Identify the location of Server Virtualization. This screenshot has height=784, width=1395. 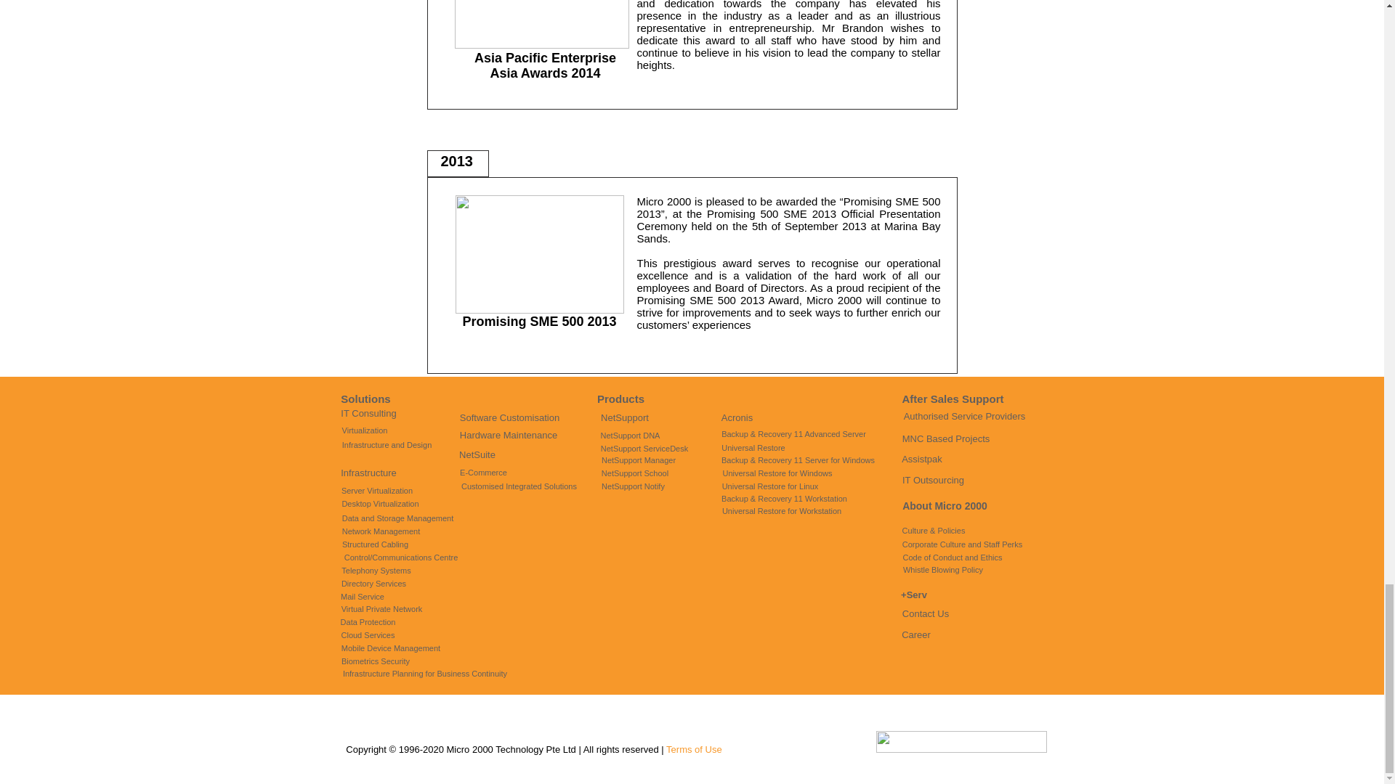
(377, 491).